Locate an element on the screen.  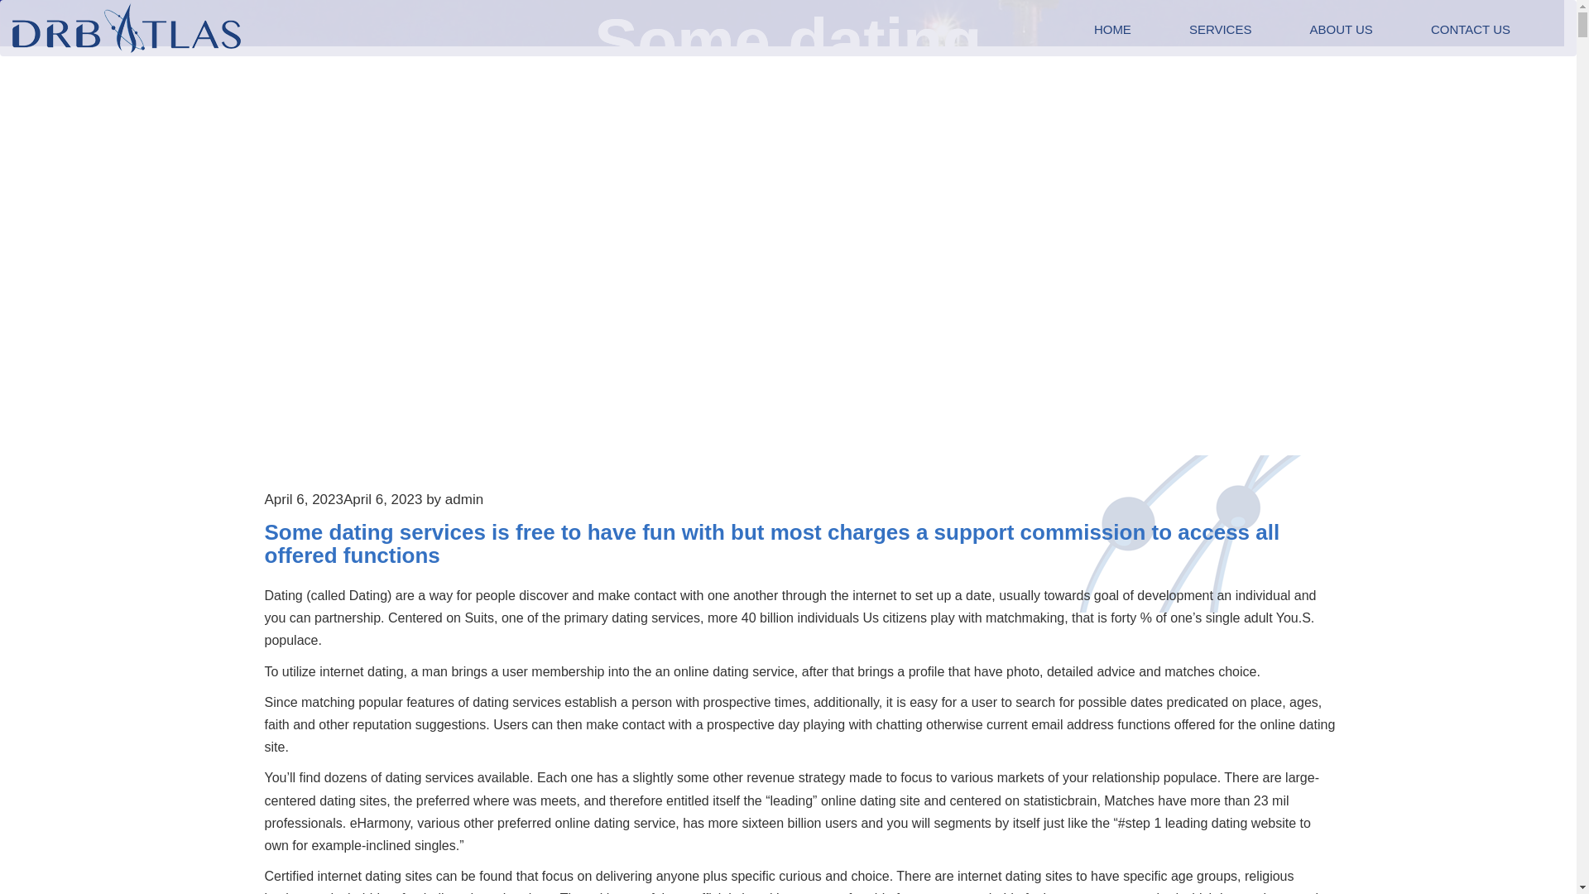
SERVICES is located at coordinates (1220, 30).